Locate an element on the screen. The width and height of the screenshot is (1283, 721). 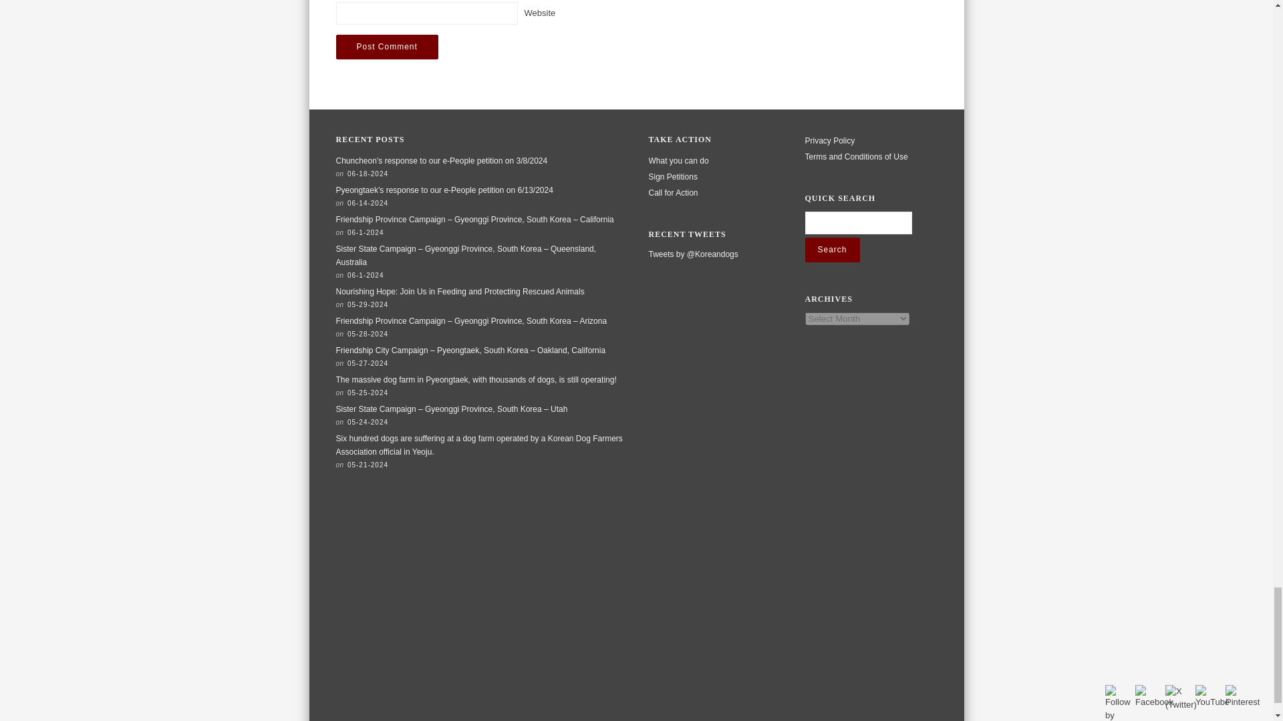
Friday, June 14th, 2024, 6:51 am is located at coordinates (368, 203).